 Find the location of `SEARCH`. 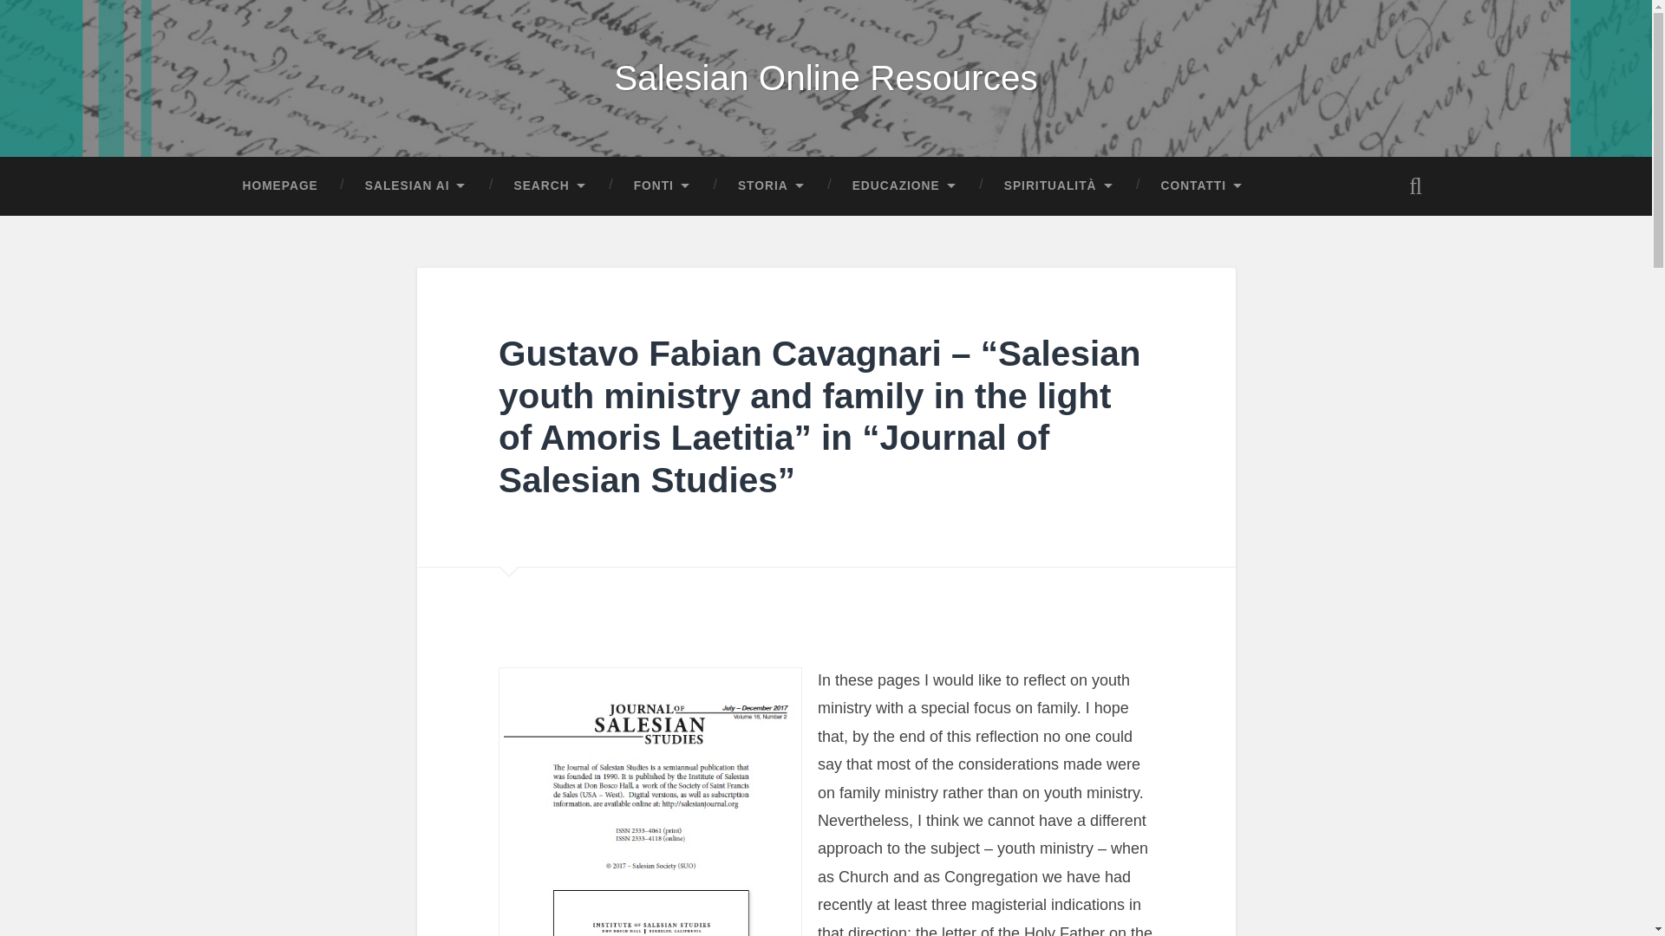

SEARCH is located at coordinates (549, 185).